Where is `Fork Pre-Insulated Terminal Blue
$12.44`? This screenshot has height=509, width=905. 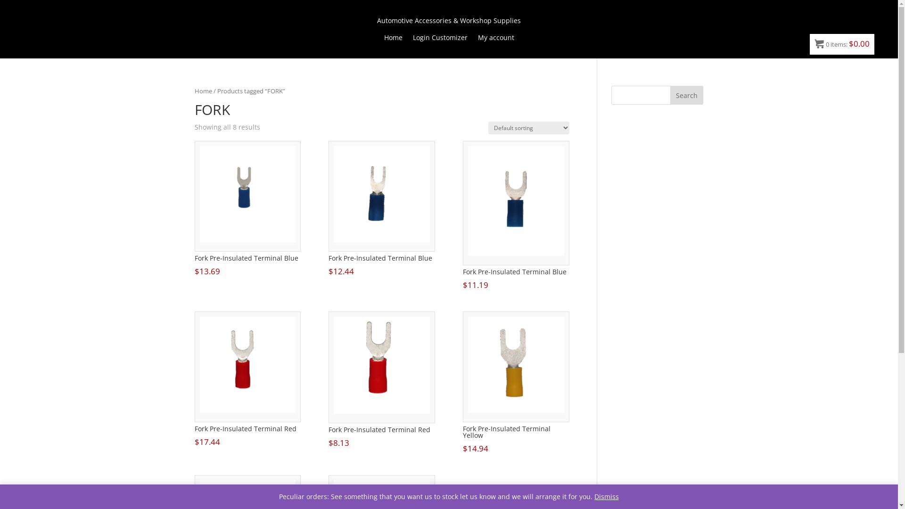
Fork Pre-Insulated Terminal Blue
$12.44 is located at coordinates (382, 209).